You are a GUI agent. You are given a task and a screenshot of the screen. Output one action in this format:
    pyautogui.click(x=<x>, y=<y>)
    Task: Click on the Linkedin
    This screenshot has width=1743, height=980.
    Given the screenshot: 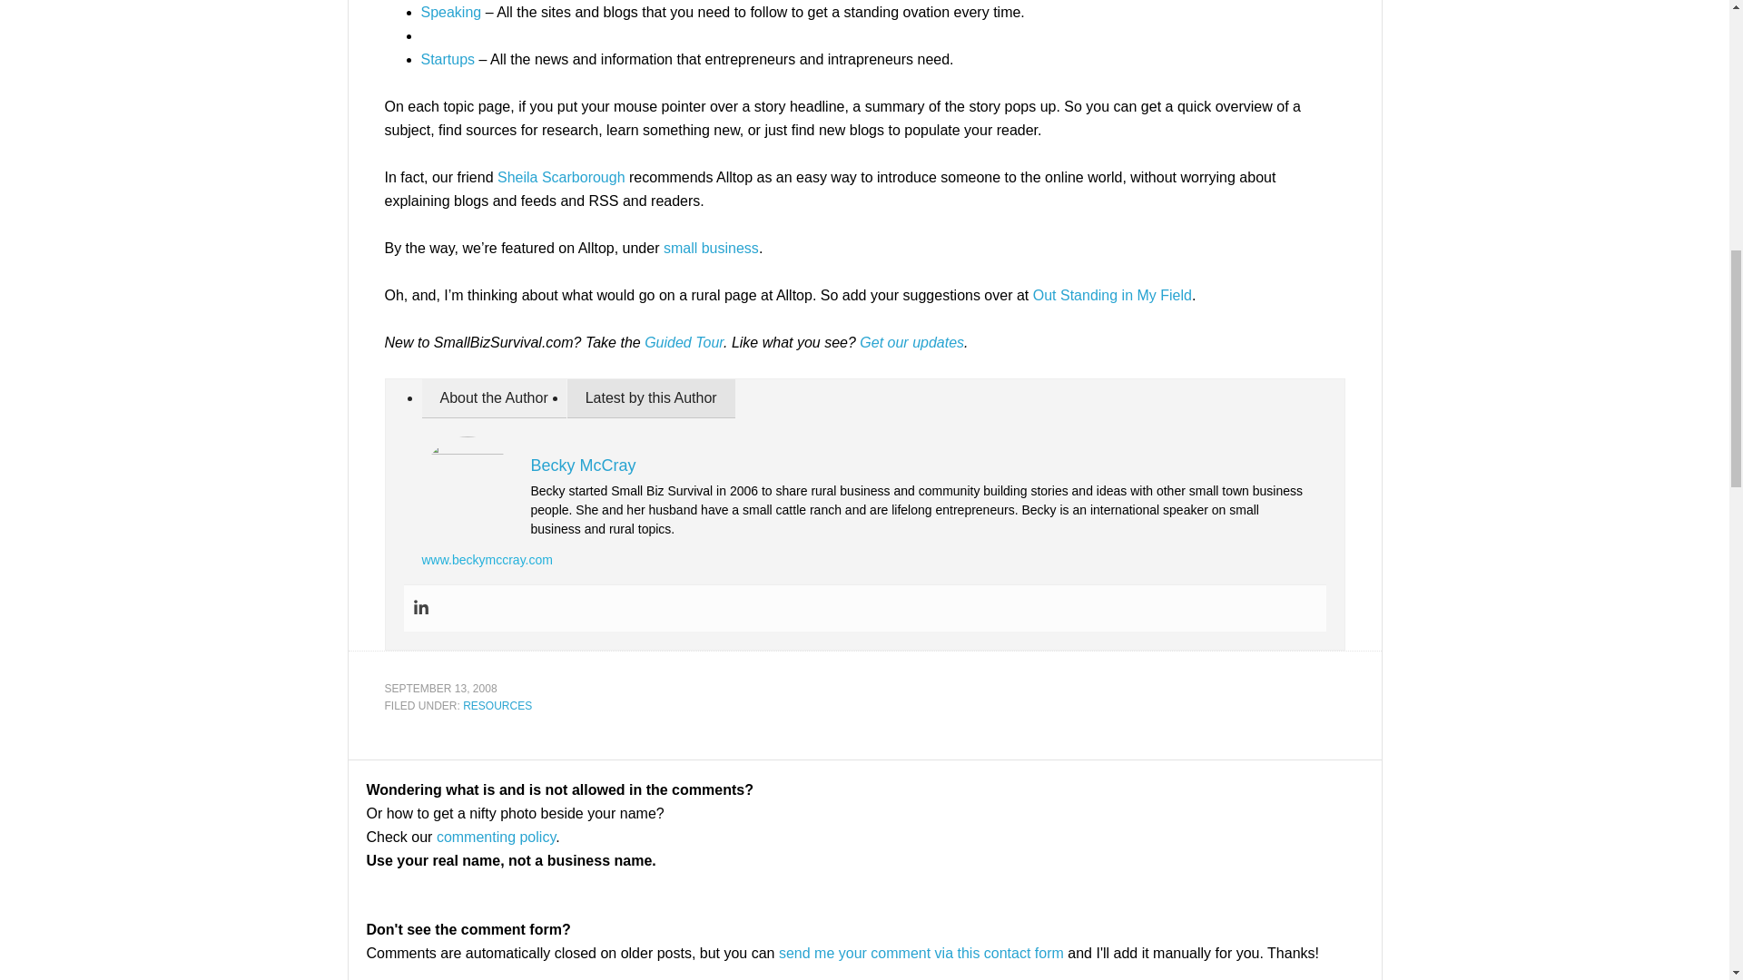 What is the action you would take?
    pyautogui.click(x=419, y=608)
    